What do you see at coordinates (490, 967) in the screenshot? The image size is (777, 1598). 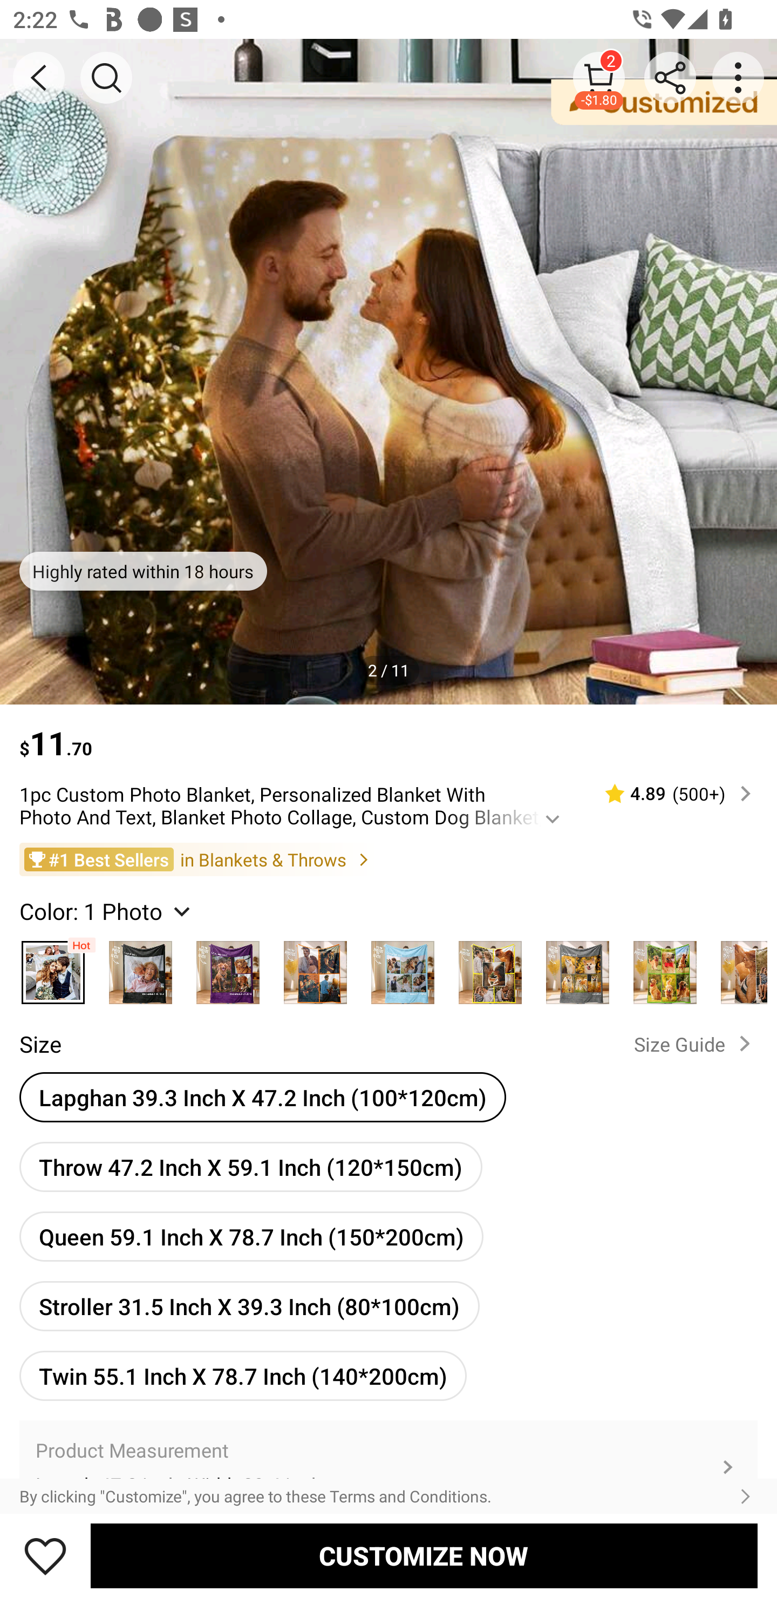 I see `5 Photos` at bounding box center [490, 967].